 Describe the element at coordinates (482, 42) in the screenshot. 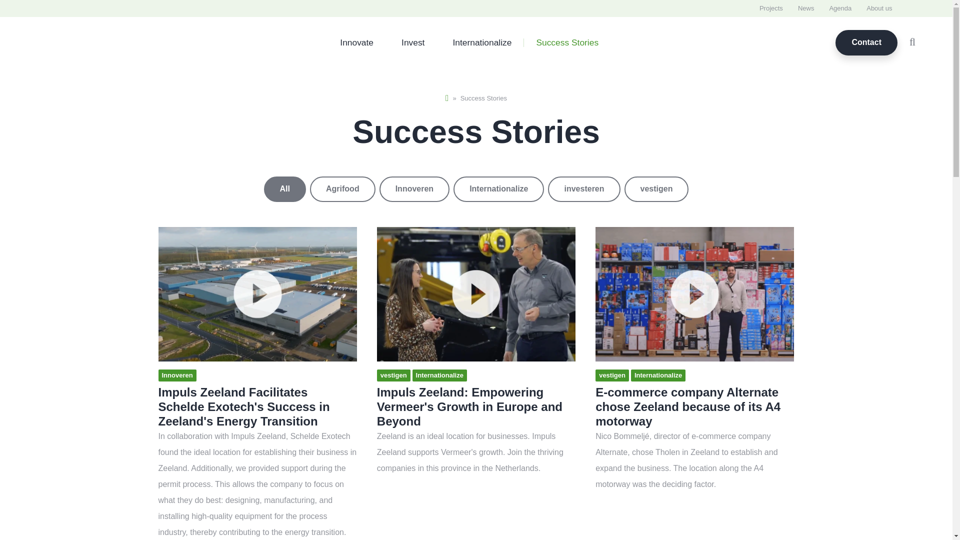

I see `Internationalize` at that location.